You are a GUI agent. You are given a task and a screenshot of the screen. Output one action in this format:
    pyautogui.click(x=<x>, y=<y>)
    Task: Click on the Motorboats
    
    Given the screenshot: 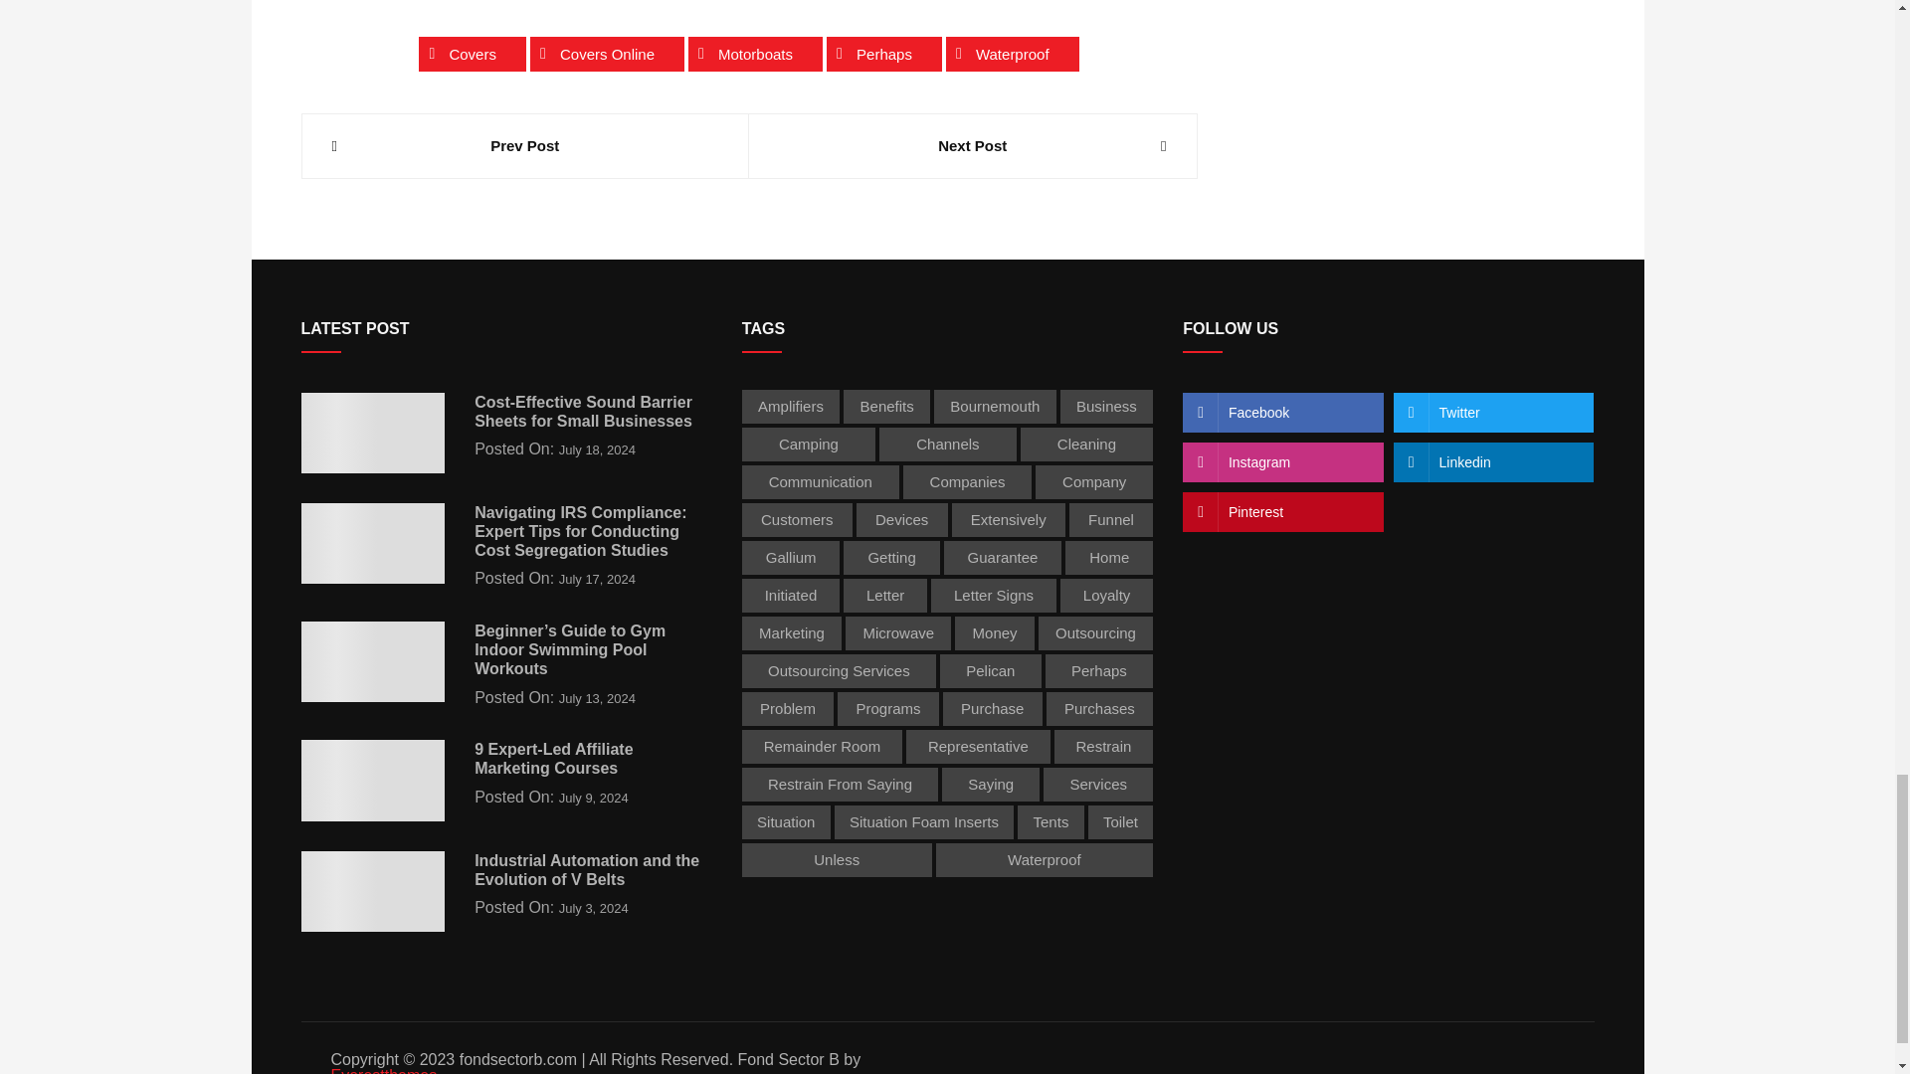 What is the action you would take?
    pyautogui.click(x=755, y=54)
    